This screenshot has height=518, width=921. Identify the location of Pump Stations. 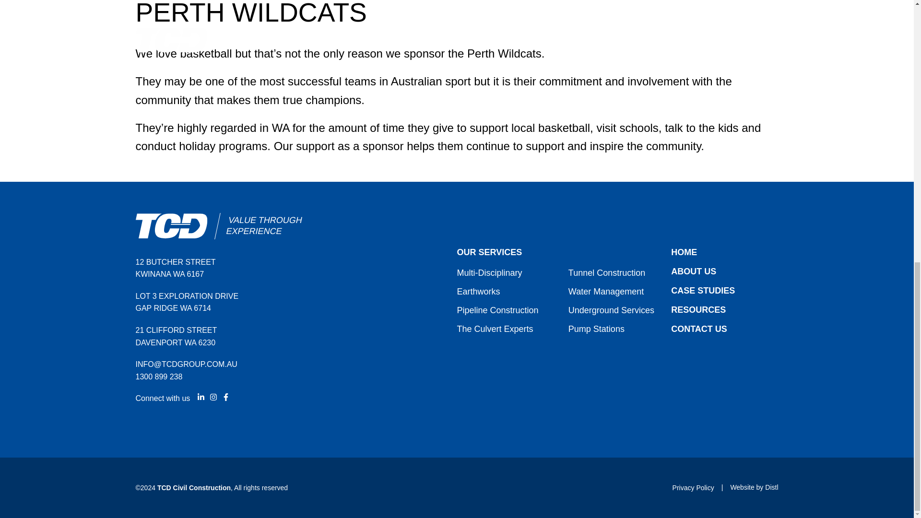
(596, 329).